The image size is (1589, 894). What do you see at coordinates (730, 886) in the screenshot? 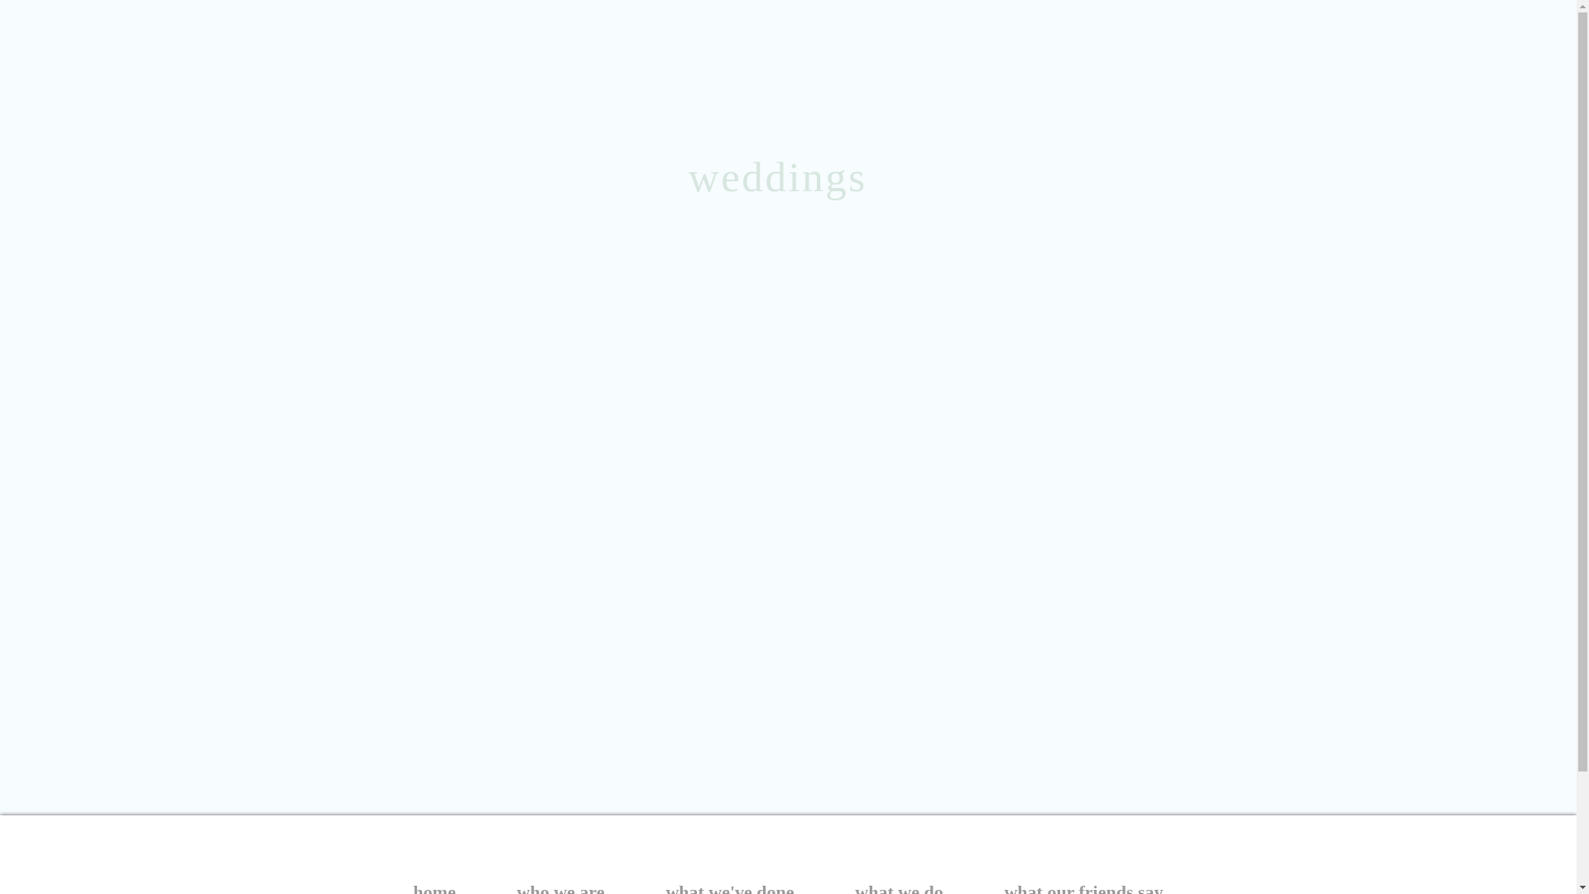
I see `what we've done` at bounding box center [730, 886].